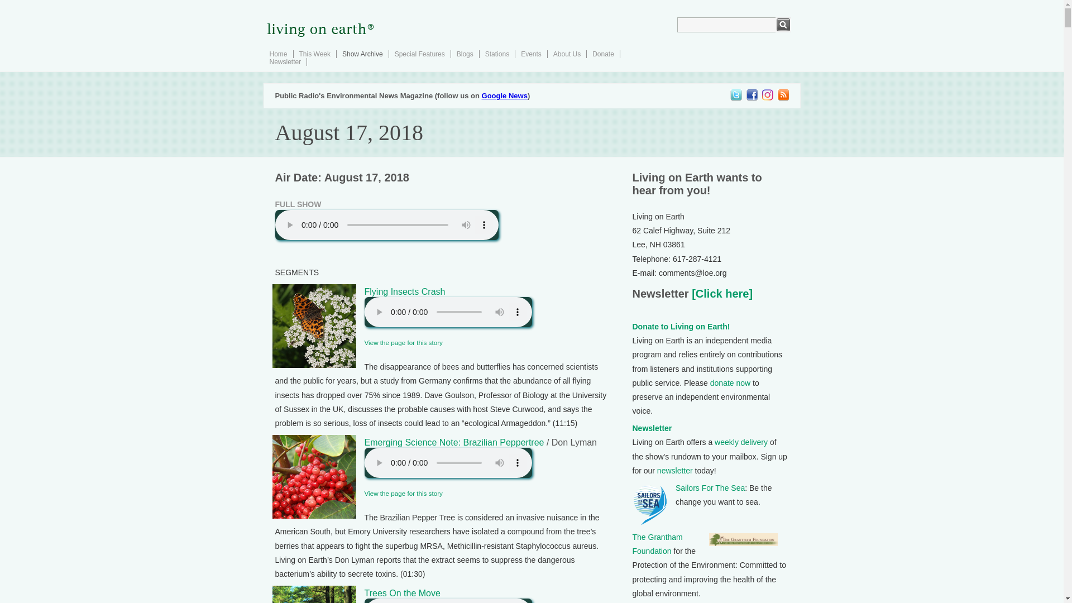  I want to click on Show Archive, so click(362, 54).